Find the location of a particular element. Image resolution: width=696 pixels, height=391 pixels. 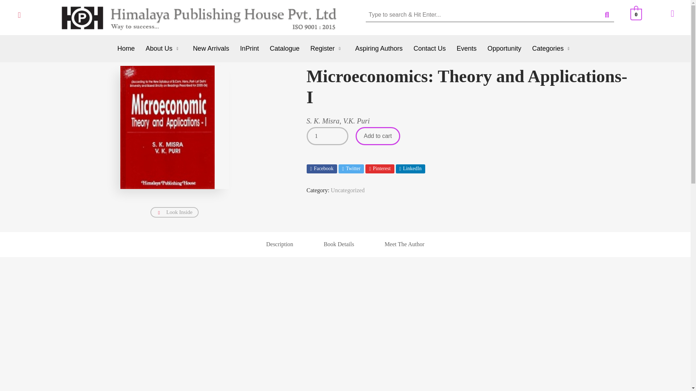

View your shopping cart is located at coordinates (637, 14).